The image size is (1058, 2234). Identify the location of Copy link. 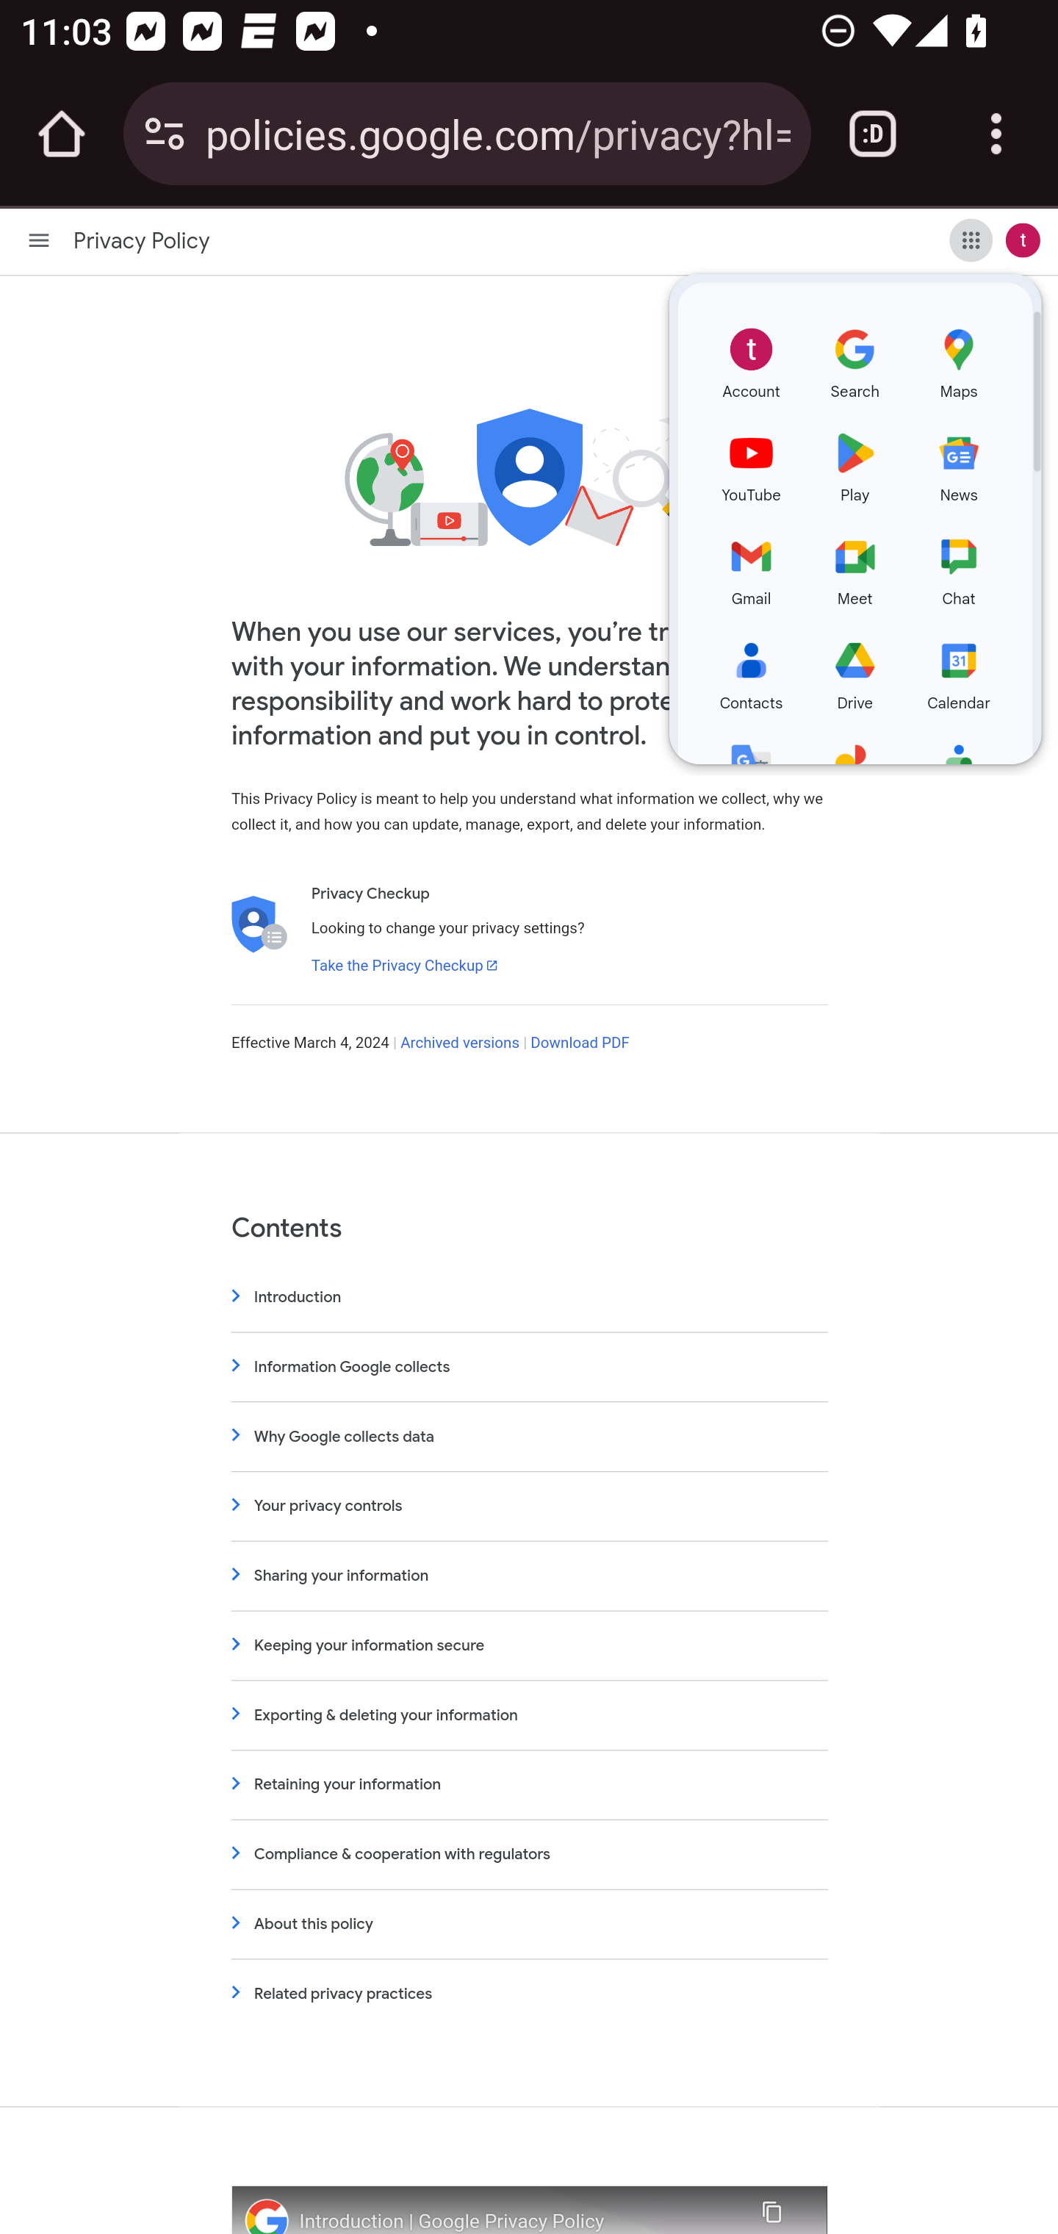
(771, 2209).